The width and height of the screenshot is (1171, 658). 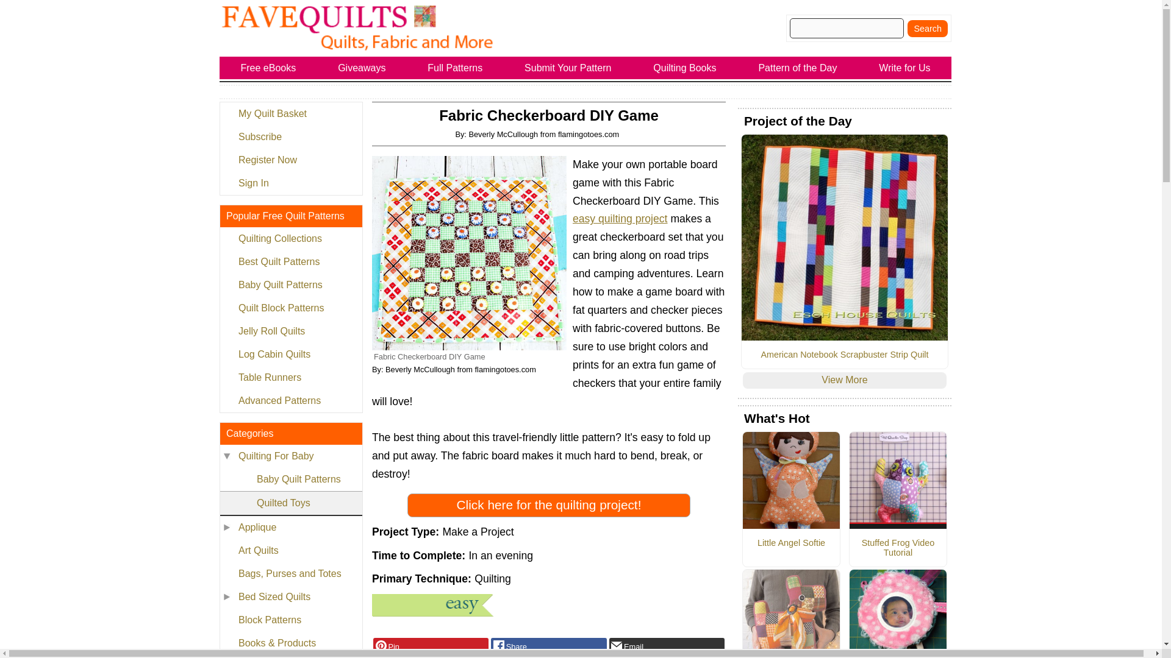 What do you see at coordinates (290, 160) in the screenshot?
I see `Register Now` at bounding box center [290, 160].